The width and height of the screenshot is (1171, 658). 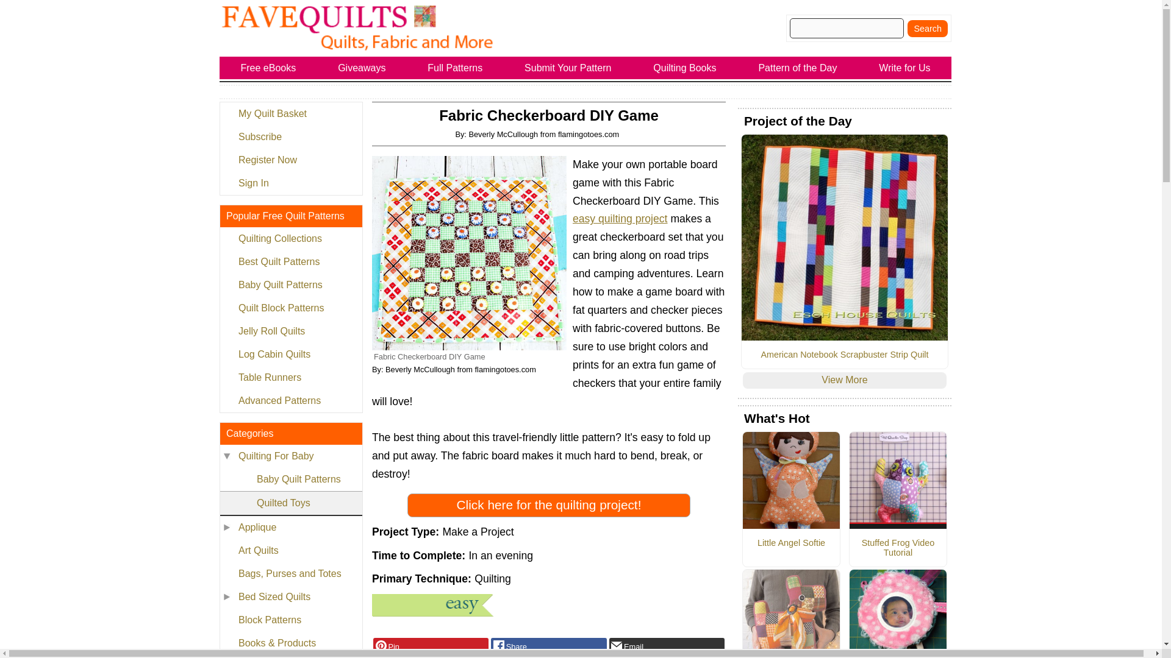 What do you see at coordinates (290, 160) in the screenshot?
I see `Register Now` at bounding box center [290, 160].